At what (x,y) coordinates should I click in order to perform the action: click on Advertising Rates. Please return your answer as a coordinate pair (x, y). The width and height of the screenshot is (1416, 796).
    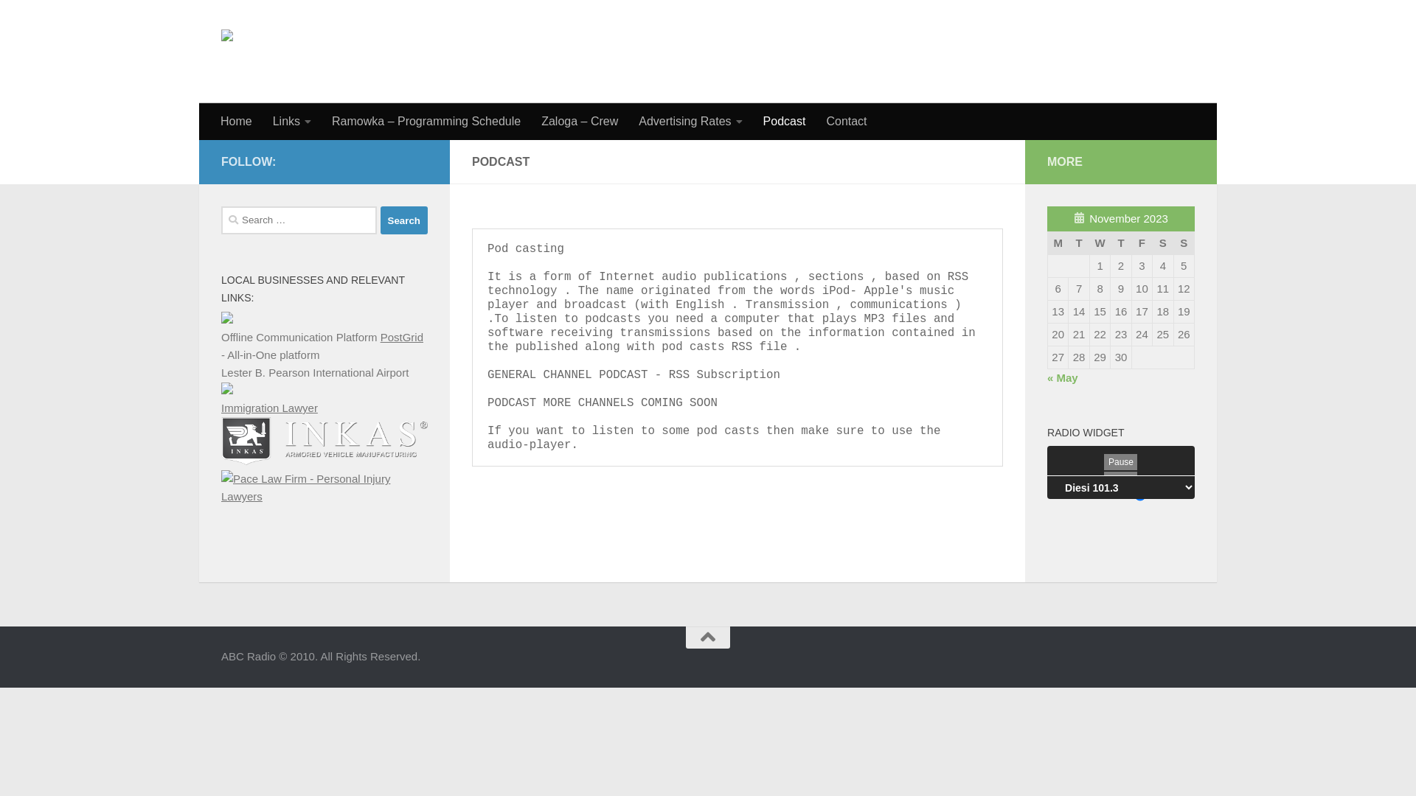
    Looking at the image, I should click on (690, 122).